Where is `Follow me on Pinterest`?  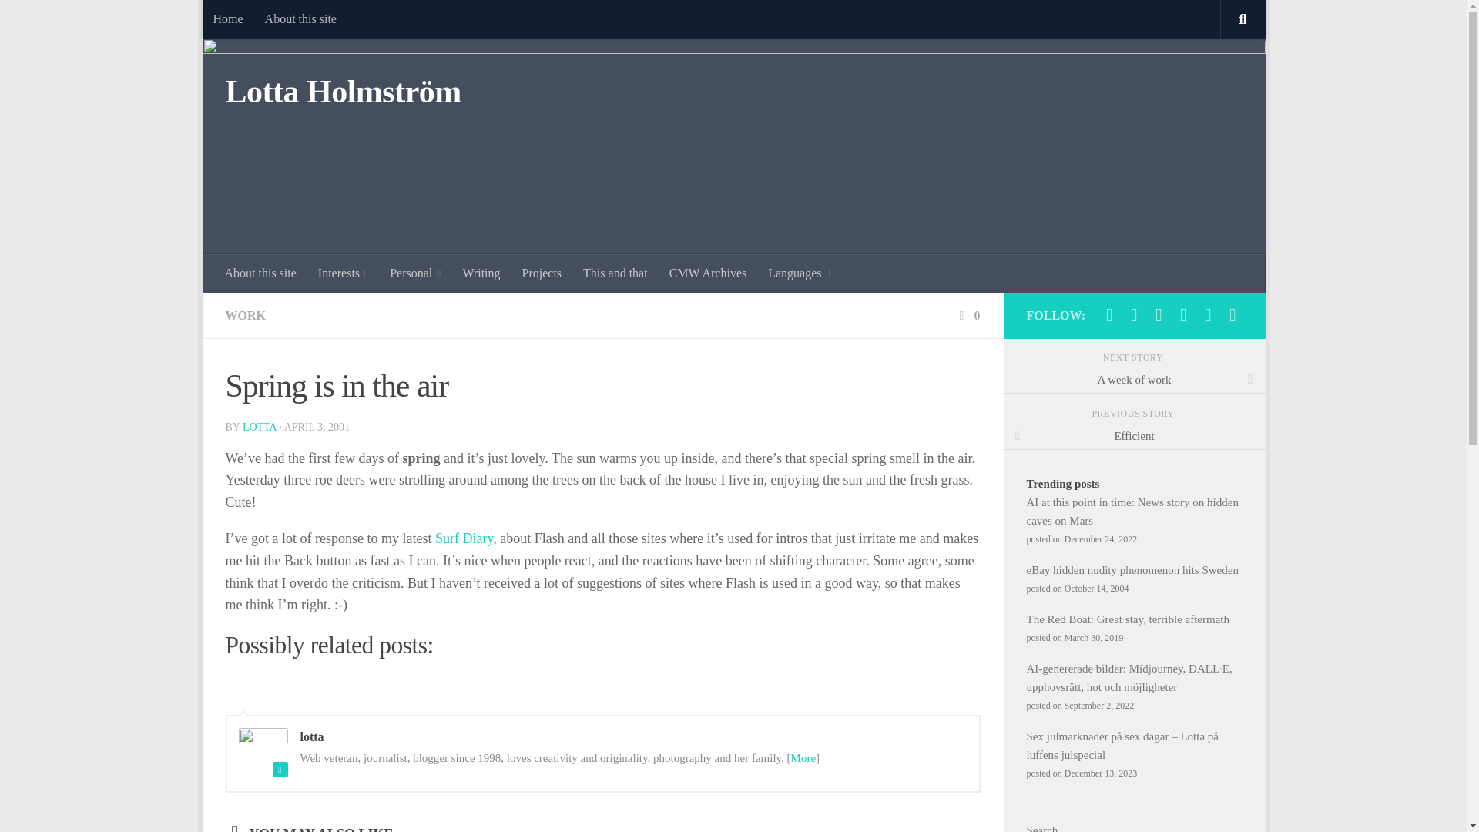
Follow me on Pinterest is located at coordinates (1183, 315).